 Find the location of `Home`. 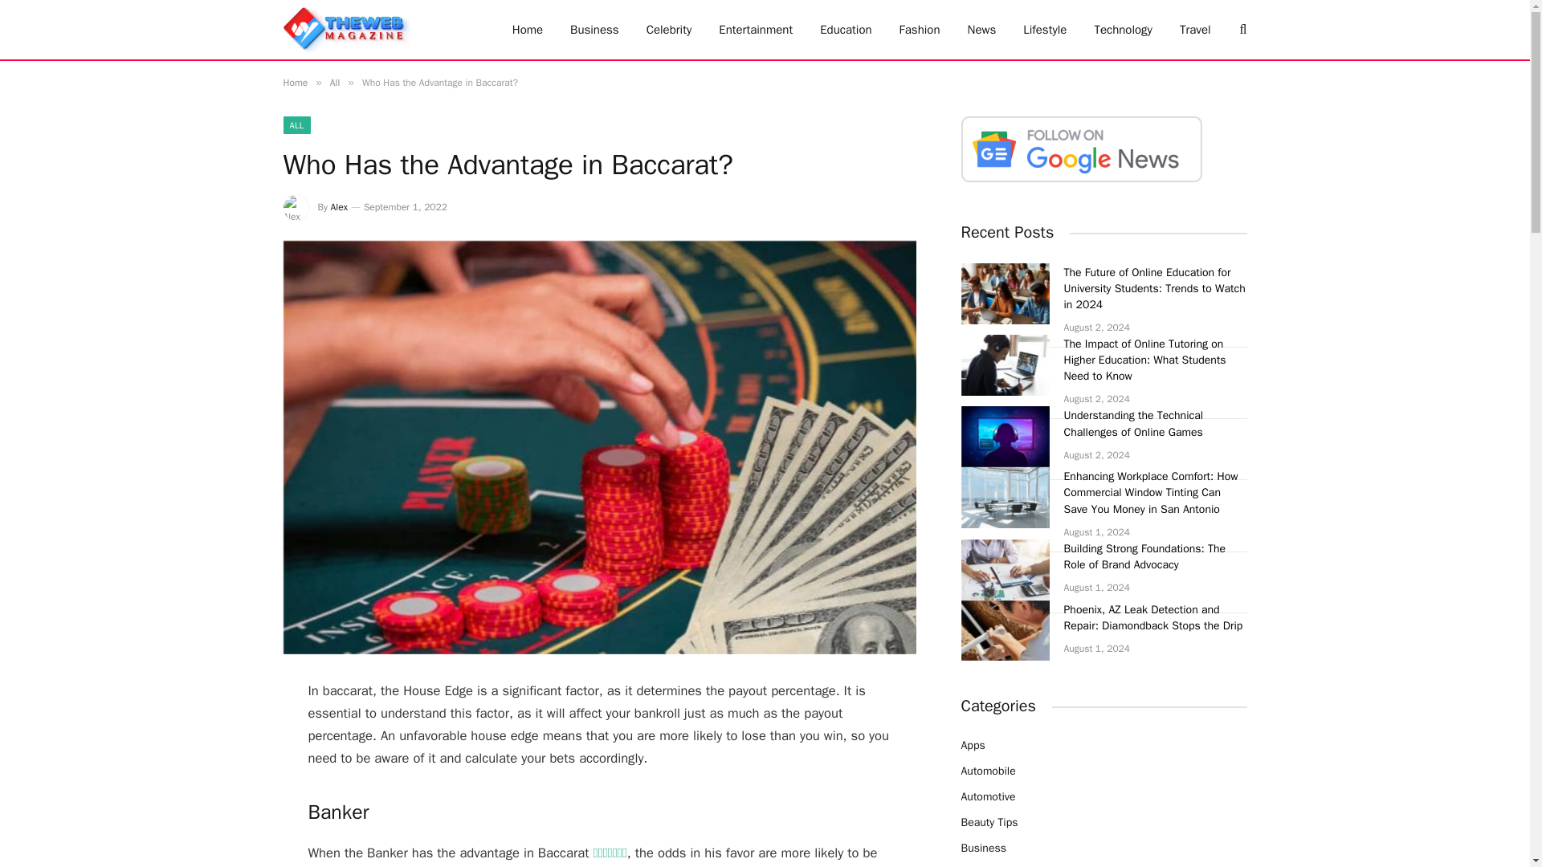

Home is located at coordinates (527, 30).